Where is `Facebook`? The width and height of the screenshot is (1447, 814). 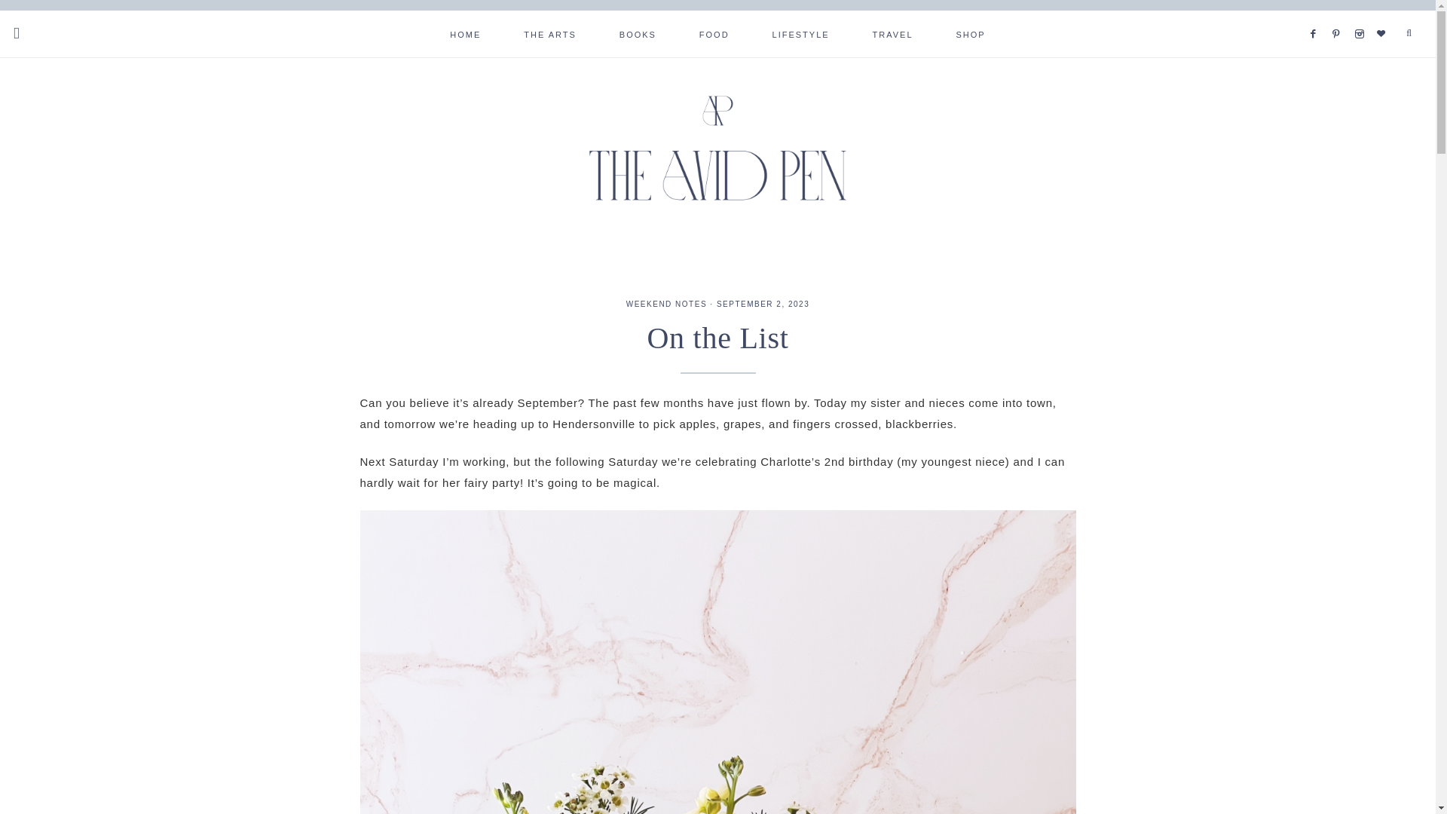 Facebook is located at coordinates (1316, 15).